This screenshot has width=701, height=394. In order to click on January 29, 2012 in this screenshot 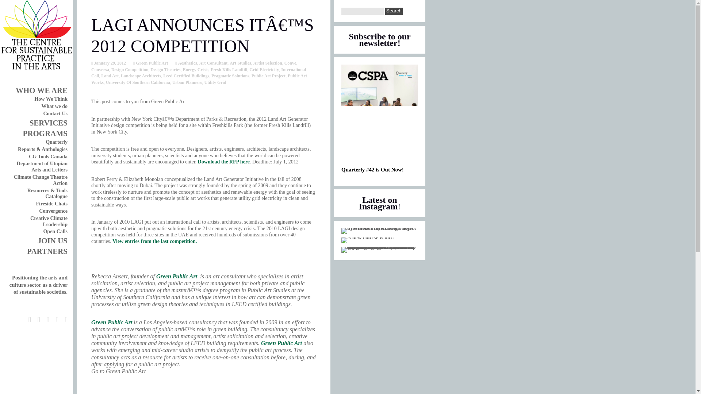, I will do `click(109, 63)`.